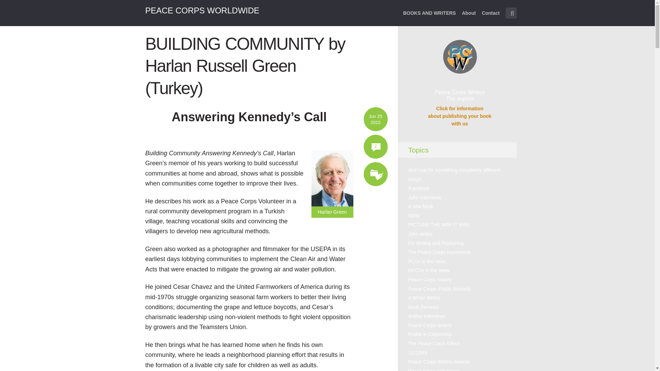  What do you see at coordinates (429, 270) in the screenshot?
I see `RPCVs in the news` at bounding box center [429, 270].